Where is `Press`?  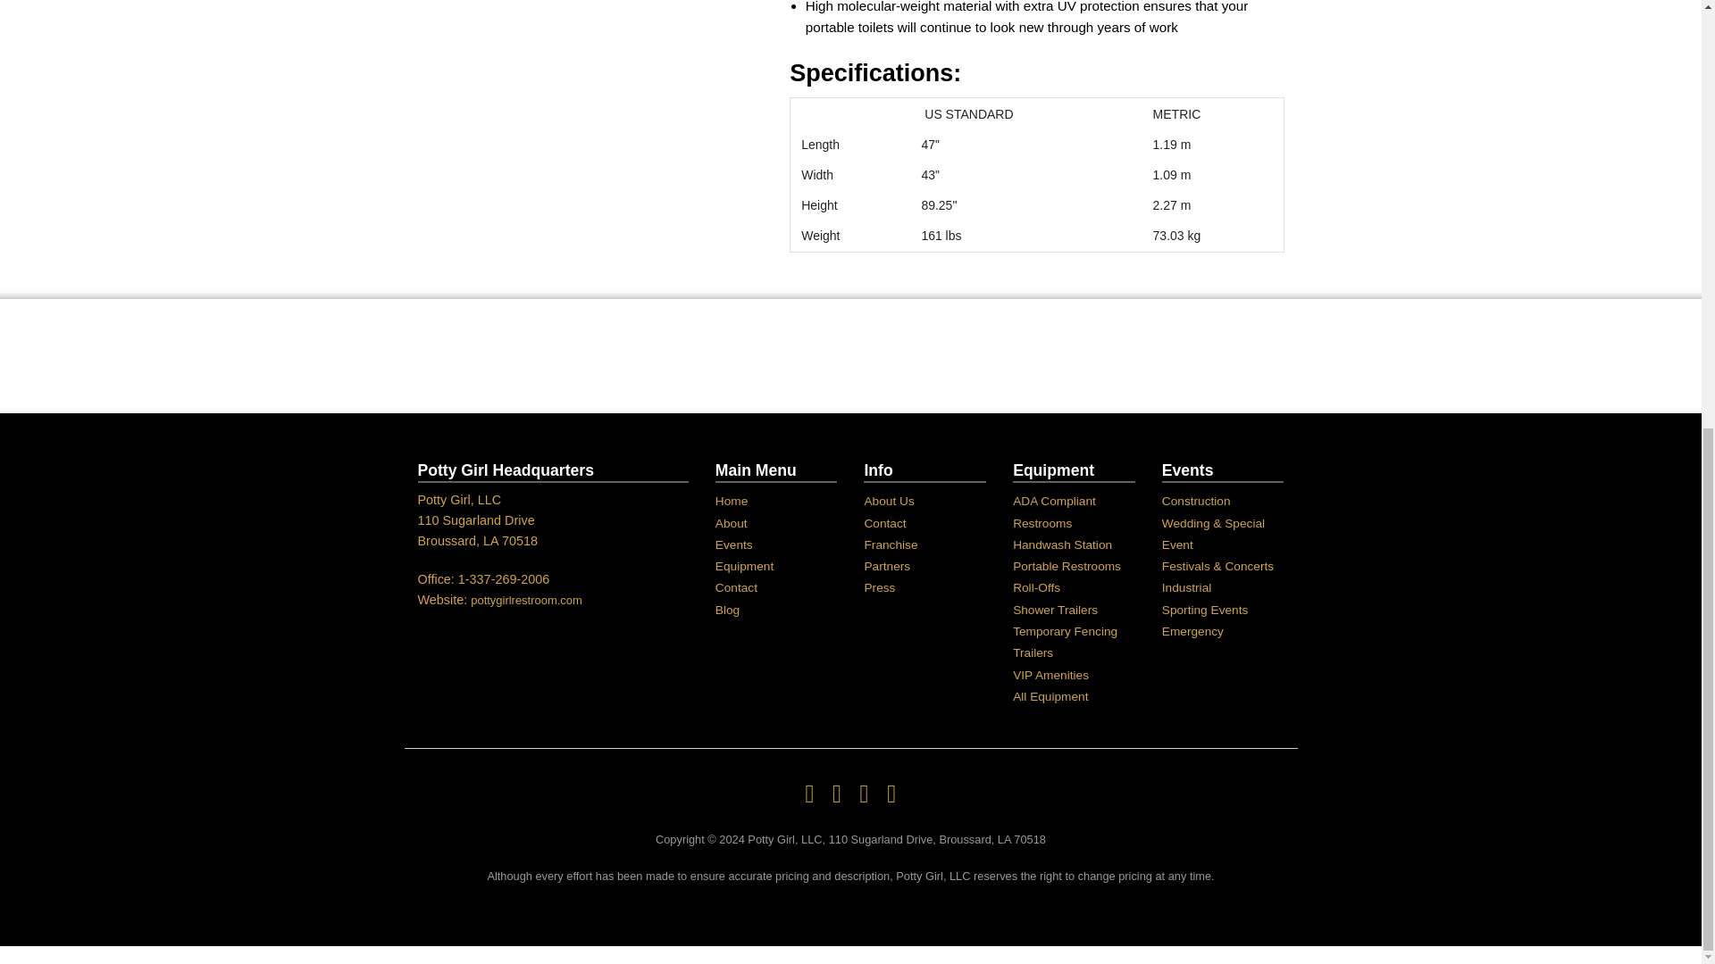 Press is located at coordinates (879, 587).